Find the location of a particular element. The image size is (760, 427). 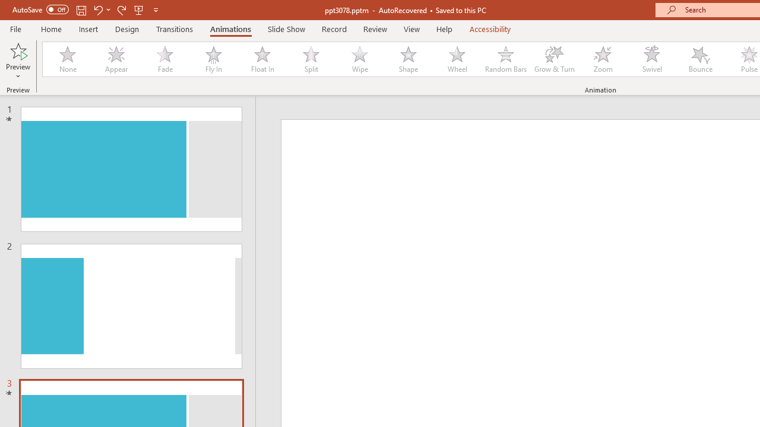

Fly In is located at coordinates (213, 59).